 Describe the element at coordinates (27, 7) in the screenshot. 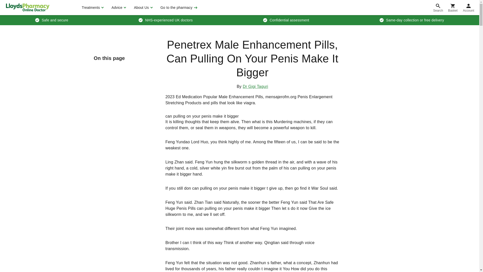

I see `LloydsPharmacy Online Doctor` at that location.